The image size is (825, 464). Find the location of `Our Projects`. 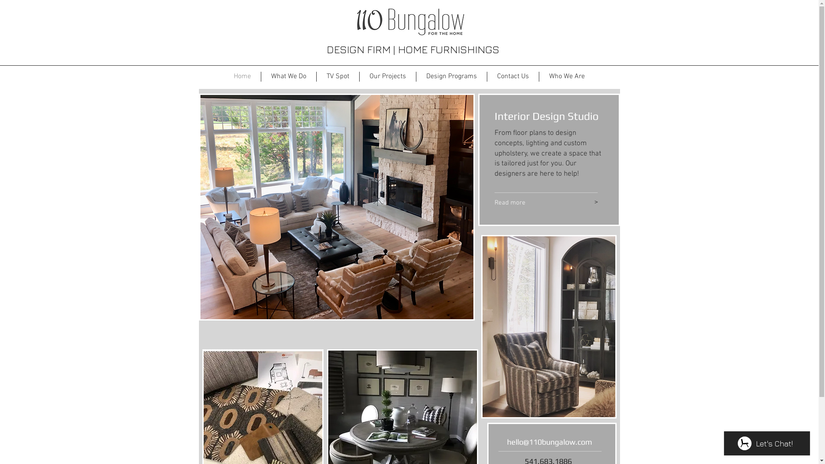

Our Projects is located at coordinates (388, 76).